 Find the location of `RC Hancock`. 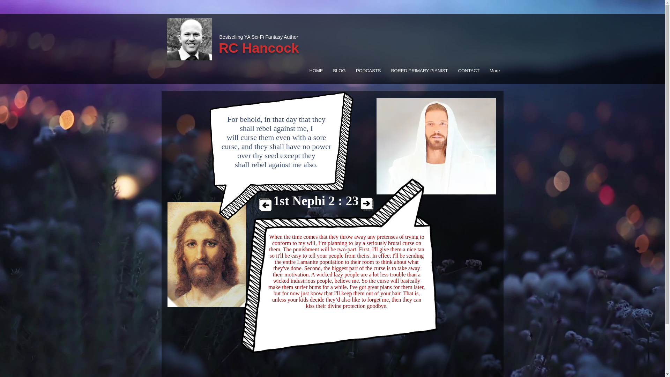

RC Hancock is located at coordinates (259, 47).